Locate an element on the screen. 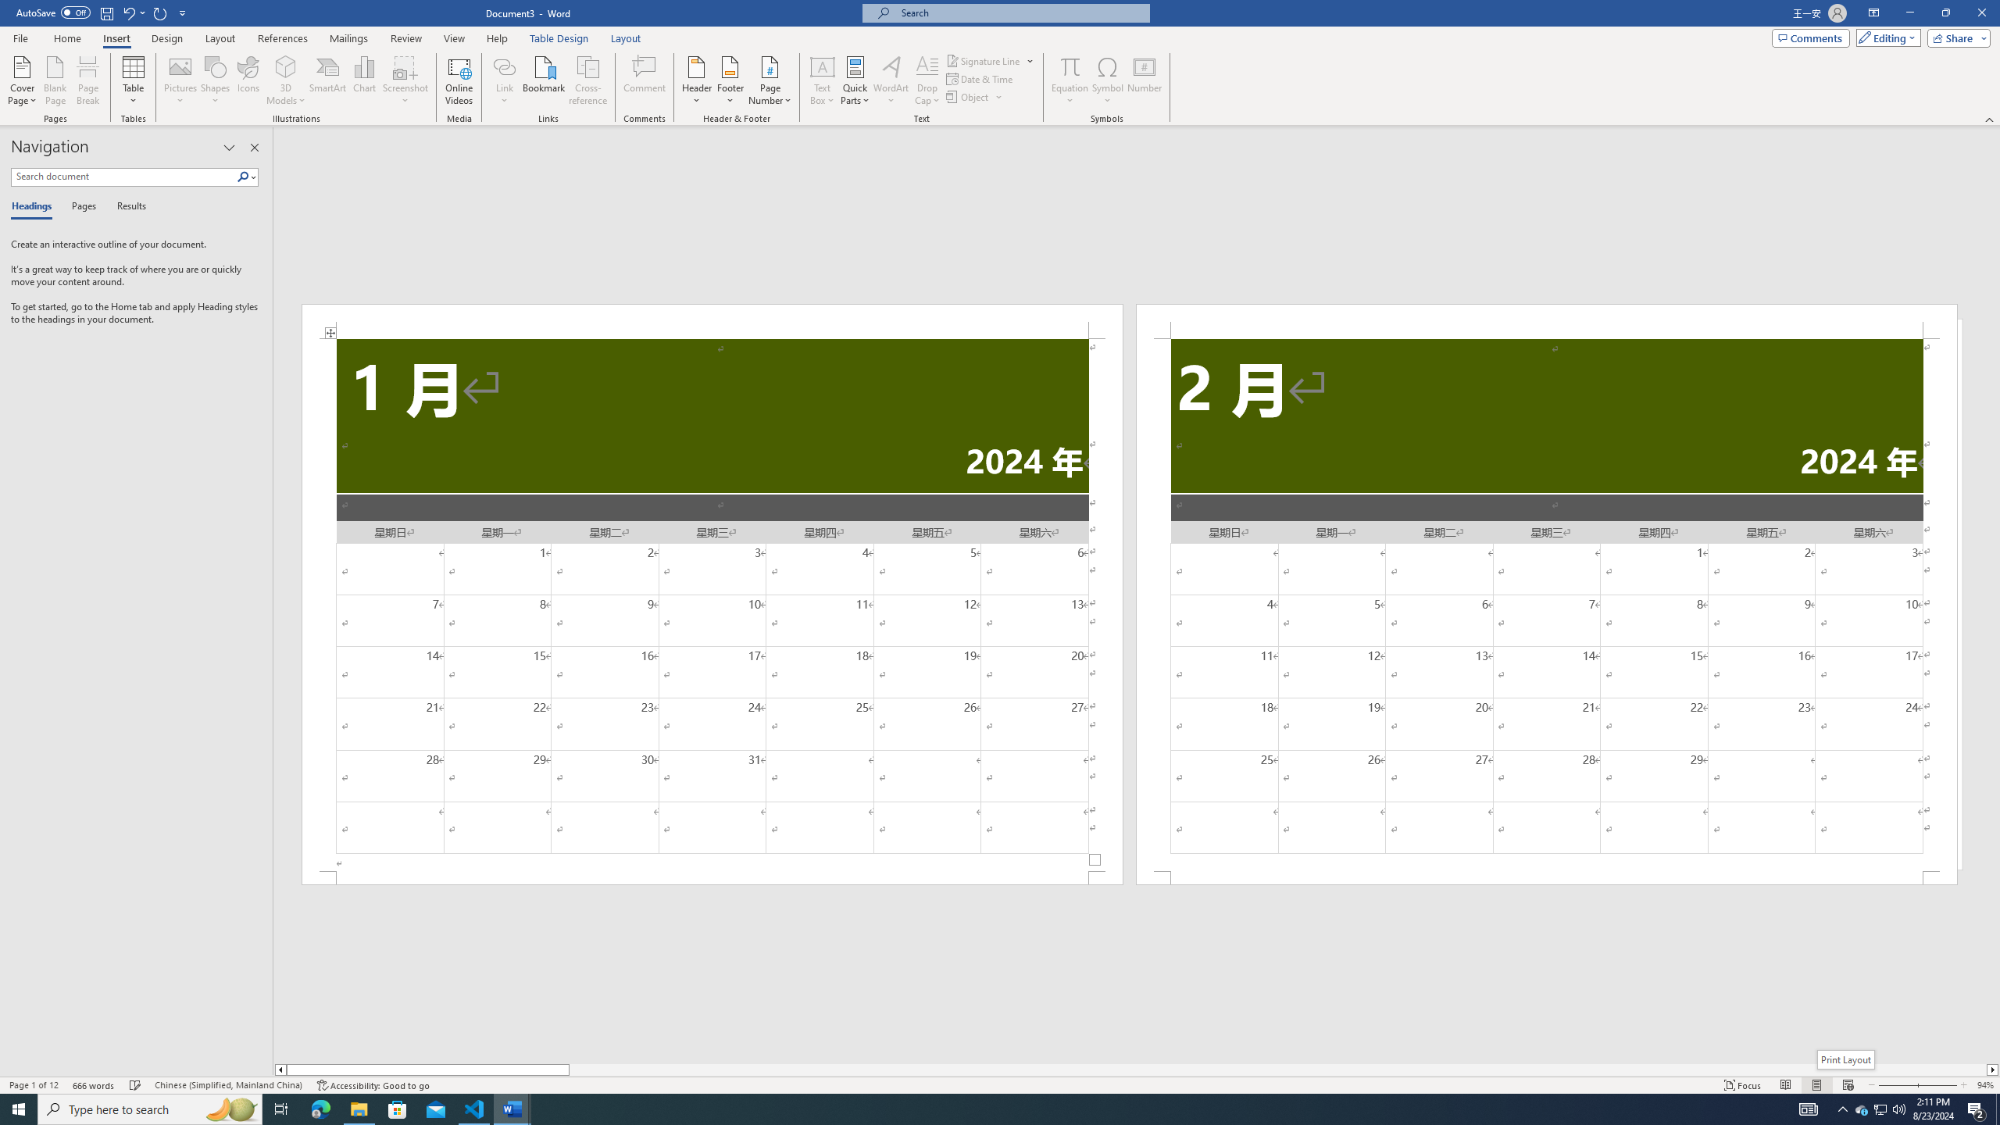 The width and height of the screenshot is (2000, 1125). Column left is located at coordinates (280, 1070).